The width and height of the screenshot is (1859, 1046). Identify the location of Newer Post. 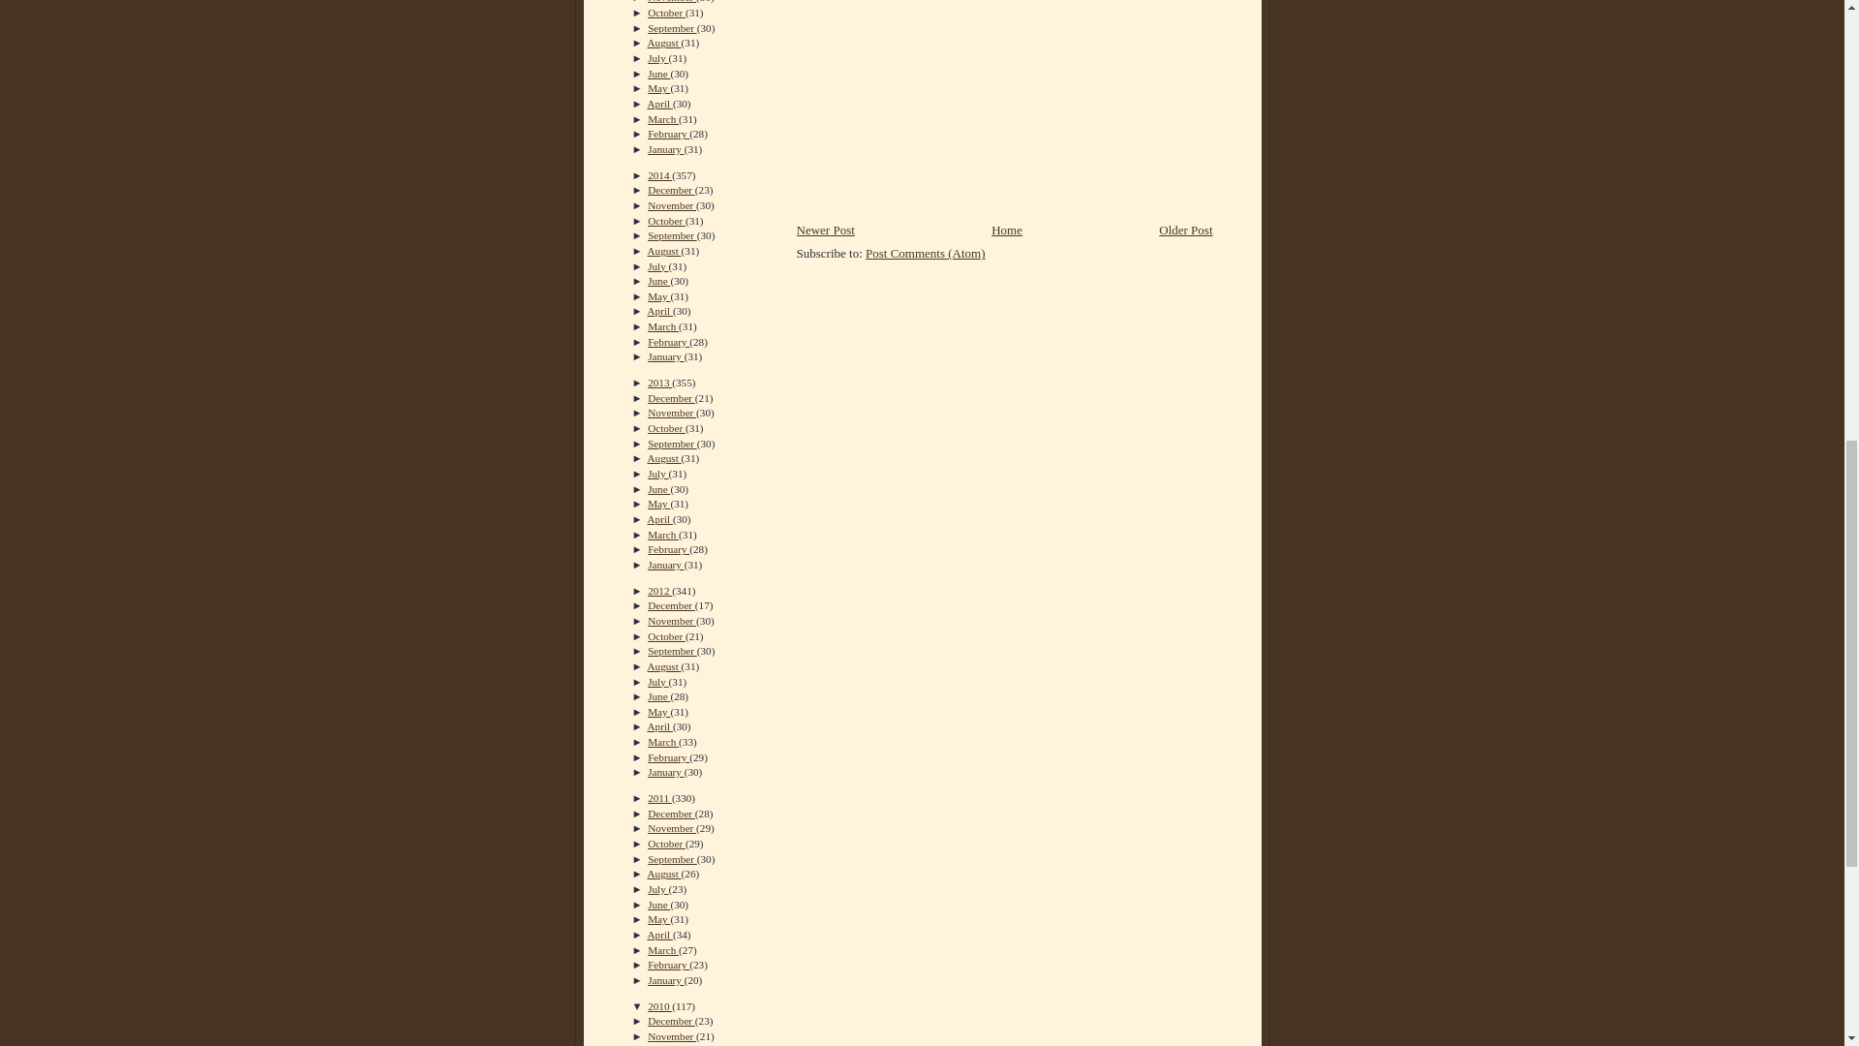
(824, 231).